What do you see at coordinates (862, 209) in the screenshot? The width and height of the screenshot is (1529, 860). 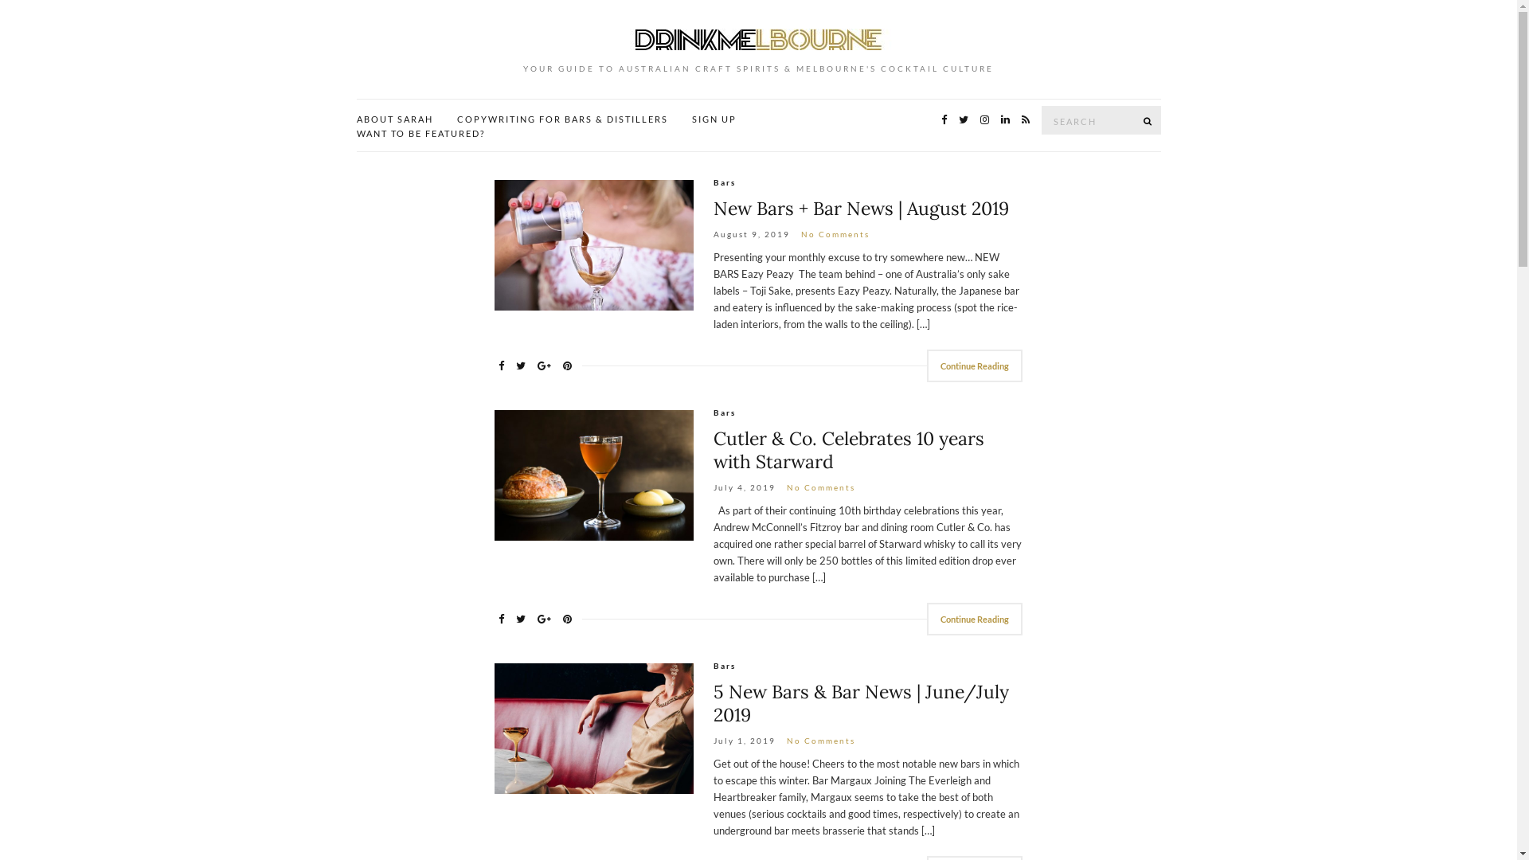 I see `New Bars + Bar News | August 2019` at bounding box center [862, 209].